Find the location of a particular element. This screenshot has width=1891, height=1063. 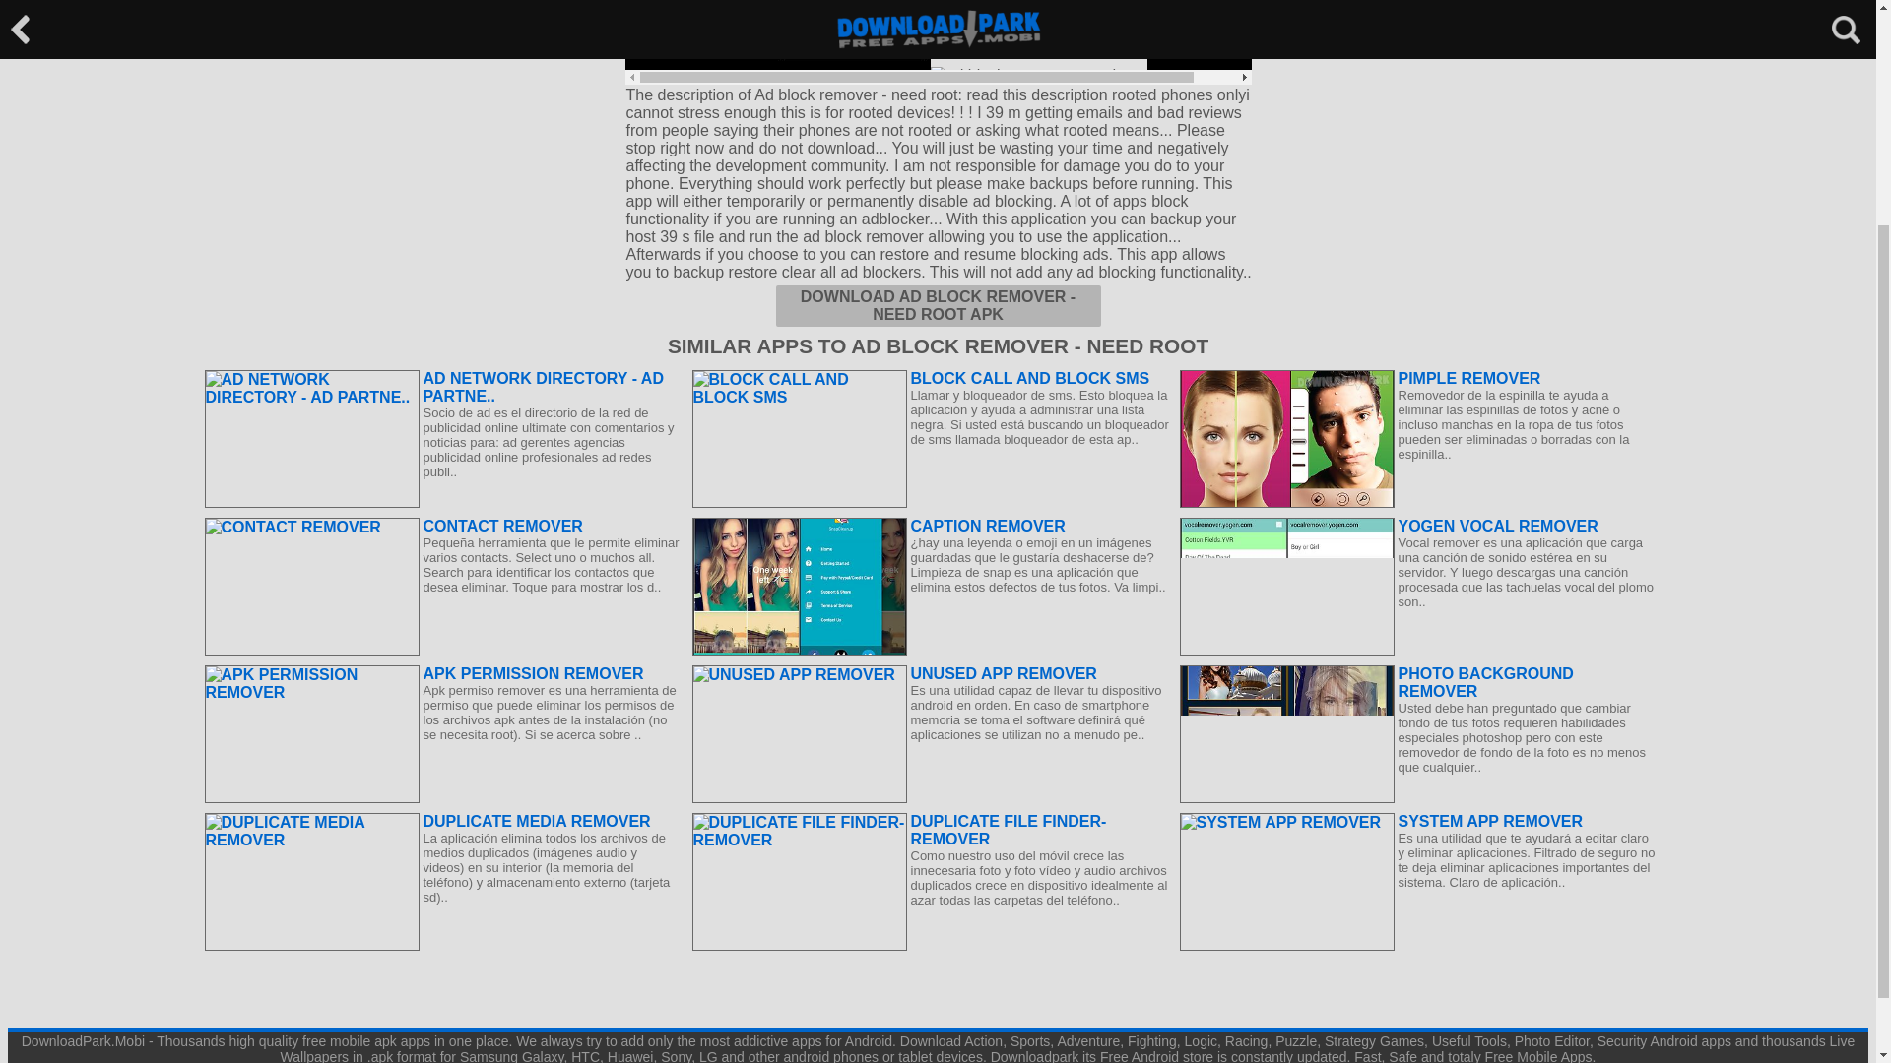

PHOTO BACKGROUND REMOVER is located at coordinates (1418, 683).